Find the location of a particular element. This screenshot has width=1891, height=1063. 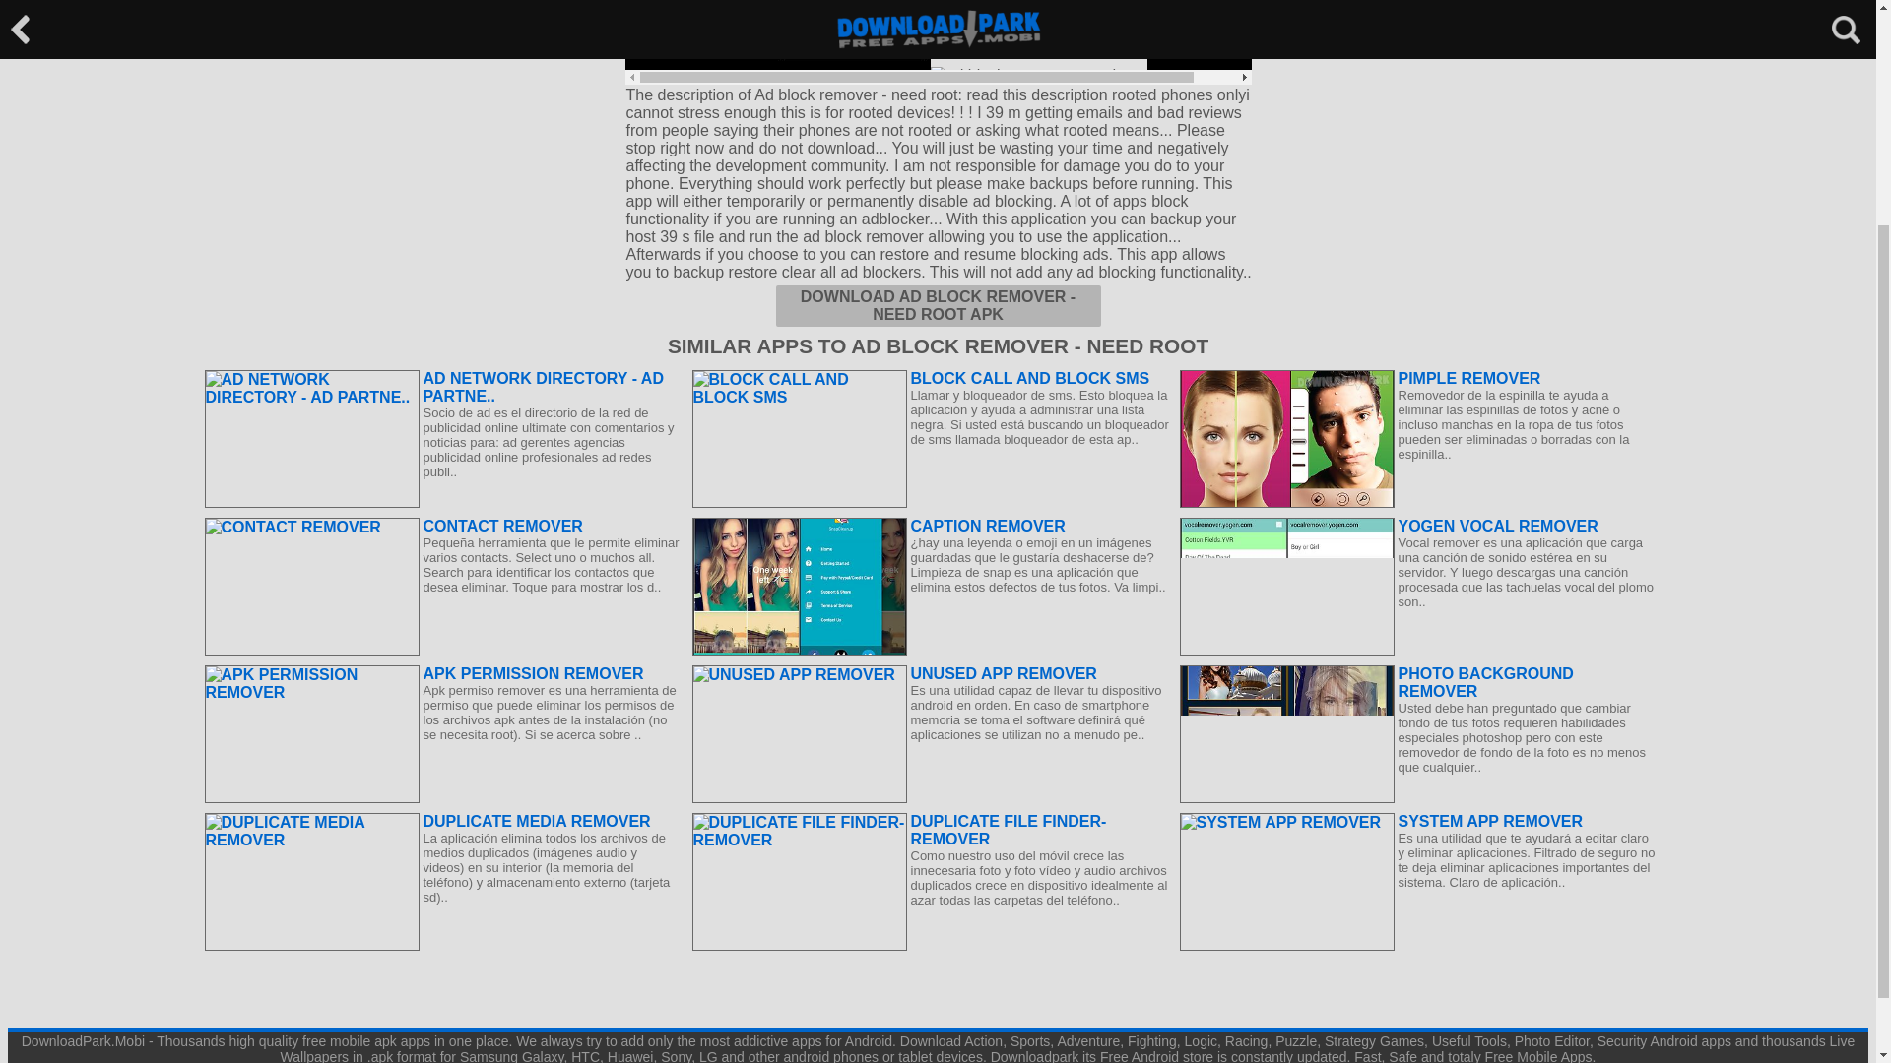

PHOTO BACKGROUND REMOVER is located at coordinates (1418, 683).